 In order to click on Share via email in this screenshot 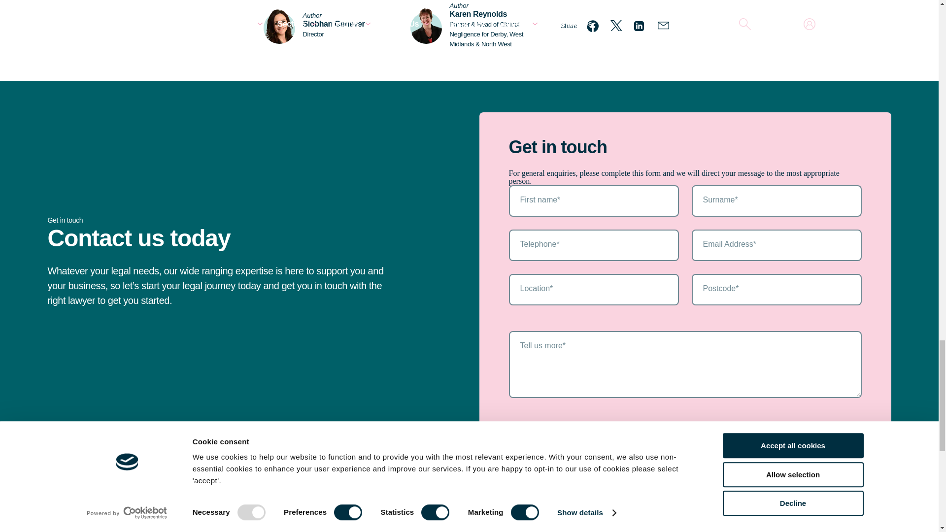, I will do `click(663, 26)`.